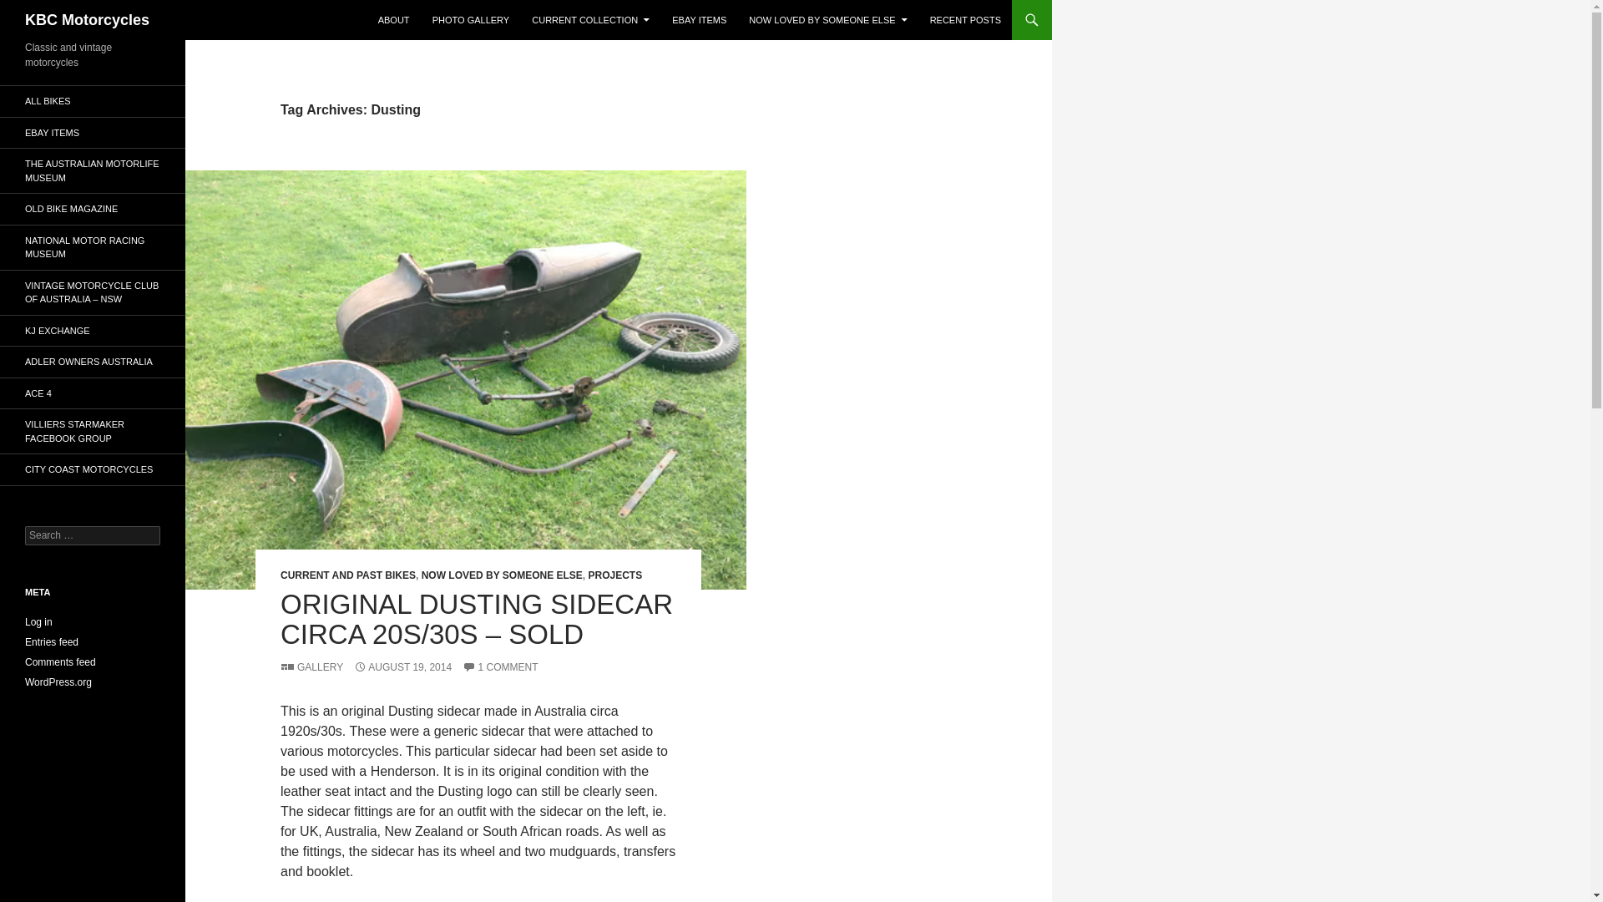 The height and width of the screenshot is (902, 1603). I want to click on RECENT POSTS, so click(965, 20).